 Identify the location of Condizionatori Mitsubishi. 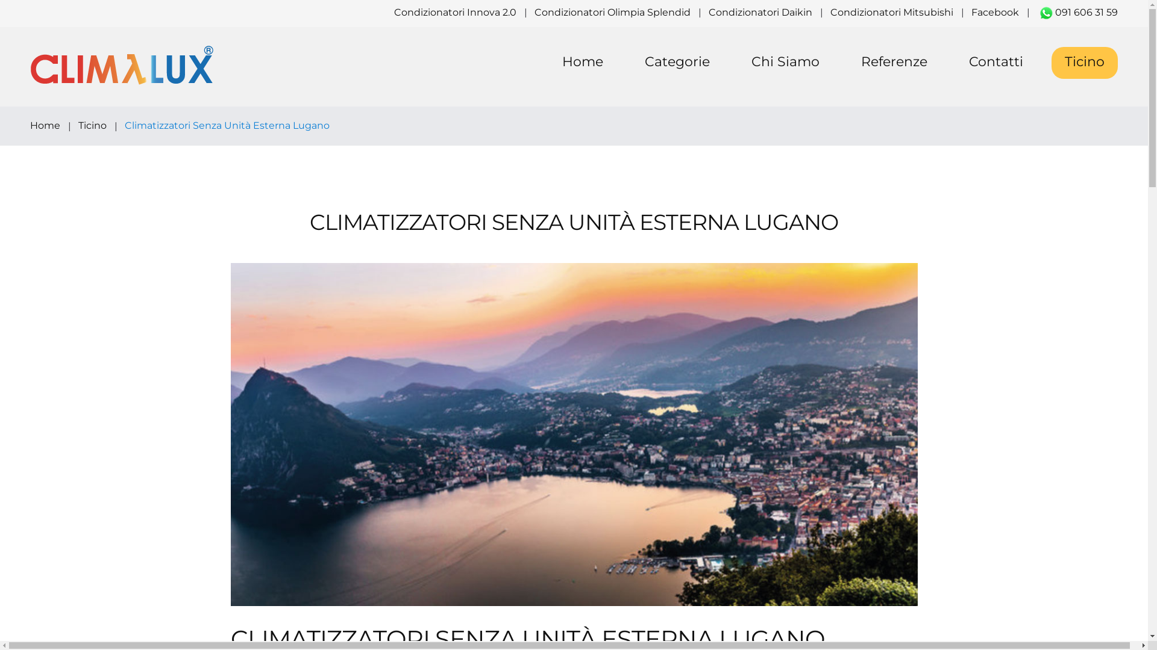
(892, 12).